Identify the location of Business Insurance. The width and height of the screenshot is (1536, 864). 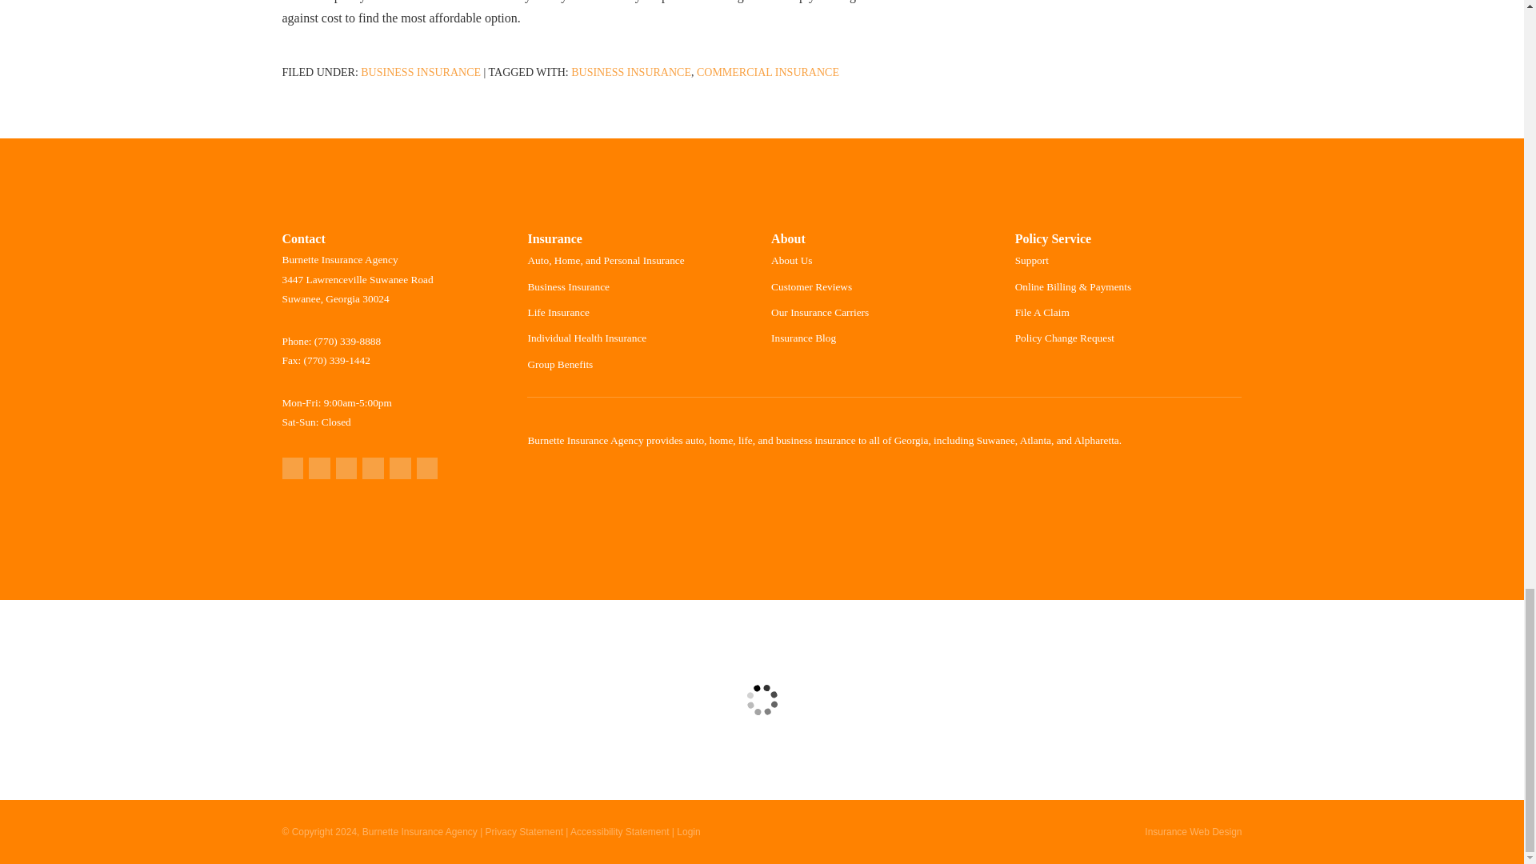
(631, 72).